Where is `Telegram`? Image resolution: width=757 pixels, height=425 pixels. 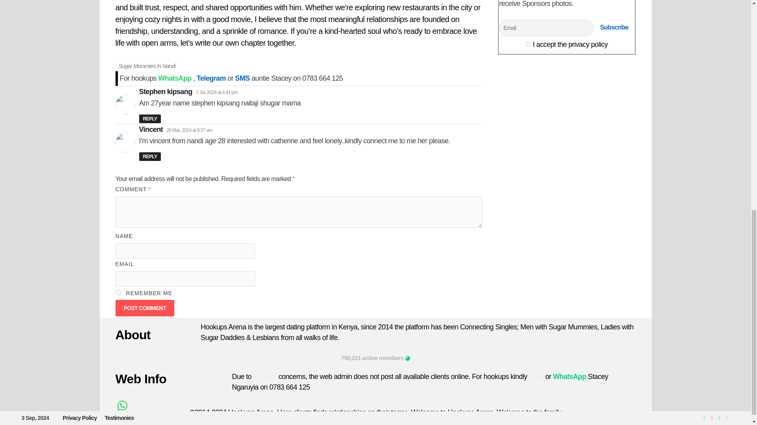
Telegram is located at coordinates (211, 78).